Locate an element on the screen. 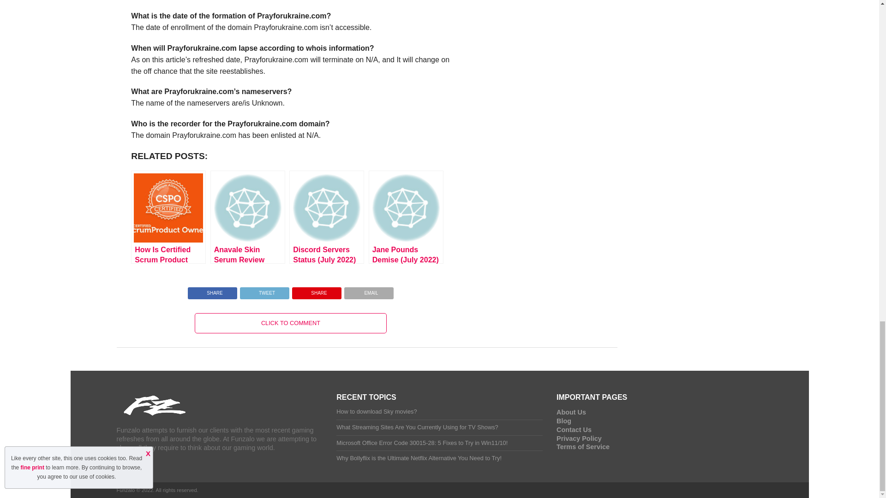 Image resolution: width=886 pixels, height=498 pixels. Share on Facebook is located at coordinates (212, 290).